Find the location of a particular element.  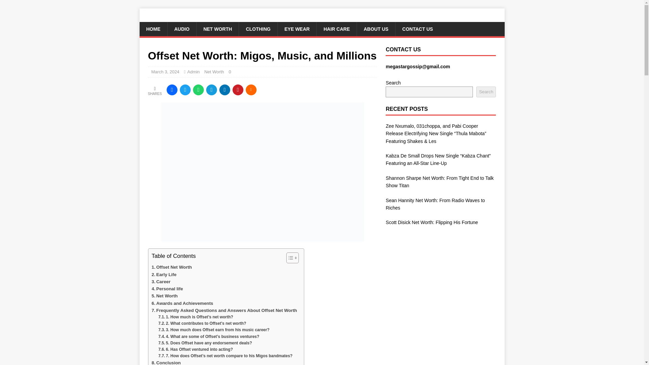

March 3, 2024 is located at coordinates (165, 72).